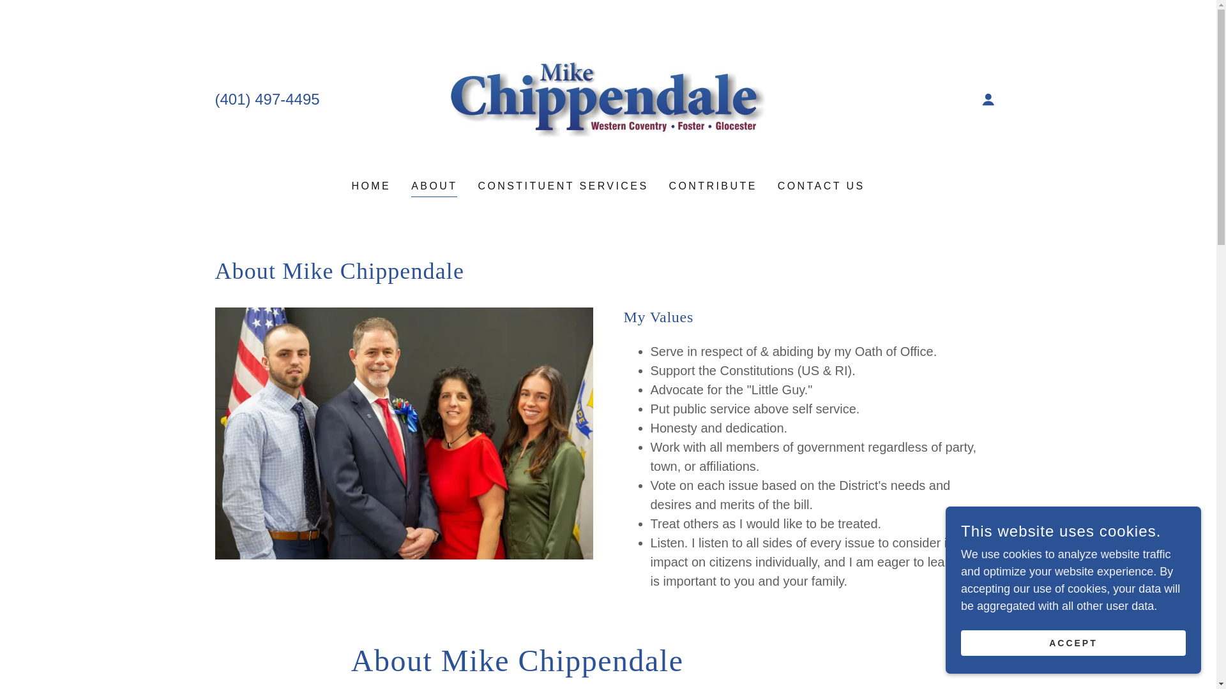 Image resolution: width=1226 pixels, height=689 pixels. Describe the element at coordinates (370, 186) in the screenshot. I see `HOME` at that location.